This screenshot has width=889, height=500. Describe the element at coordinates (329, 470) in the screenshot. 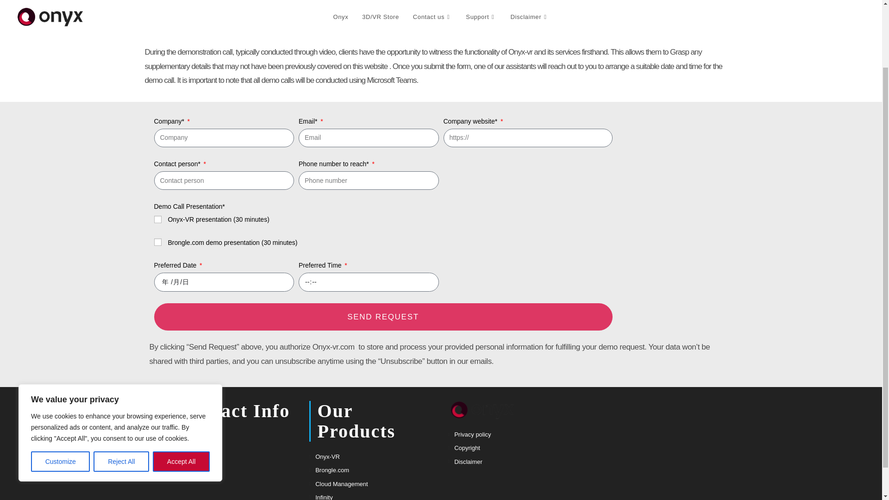

I see `Brongle.com` at that location.